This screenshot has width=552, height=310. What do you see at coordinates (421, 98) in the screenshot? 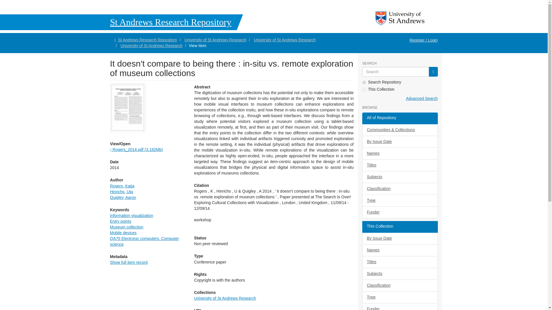
I see `Advanced Search` at bounding box center [421, 98].